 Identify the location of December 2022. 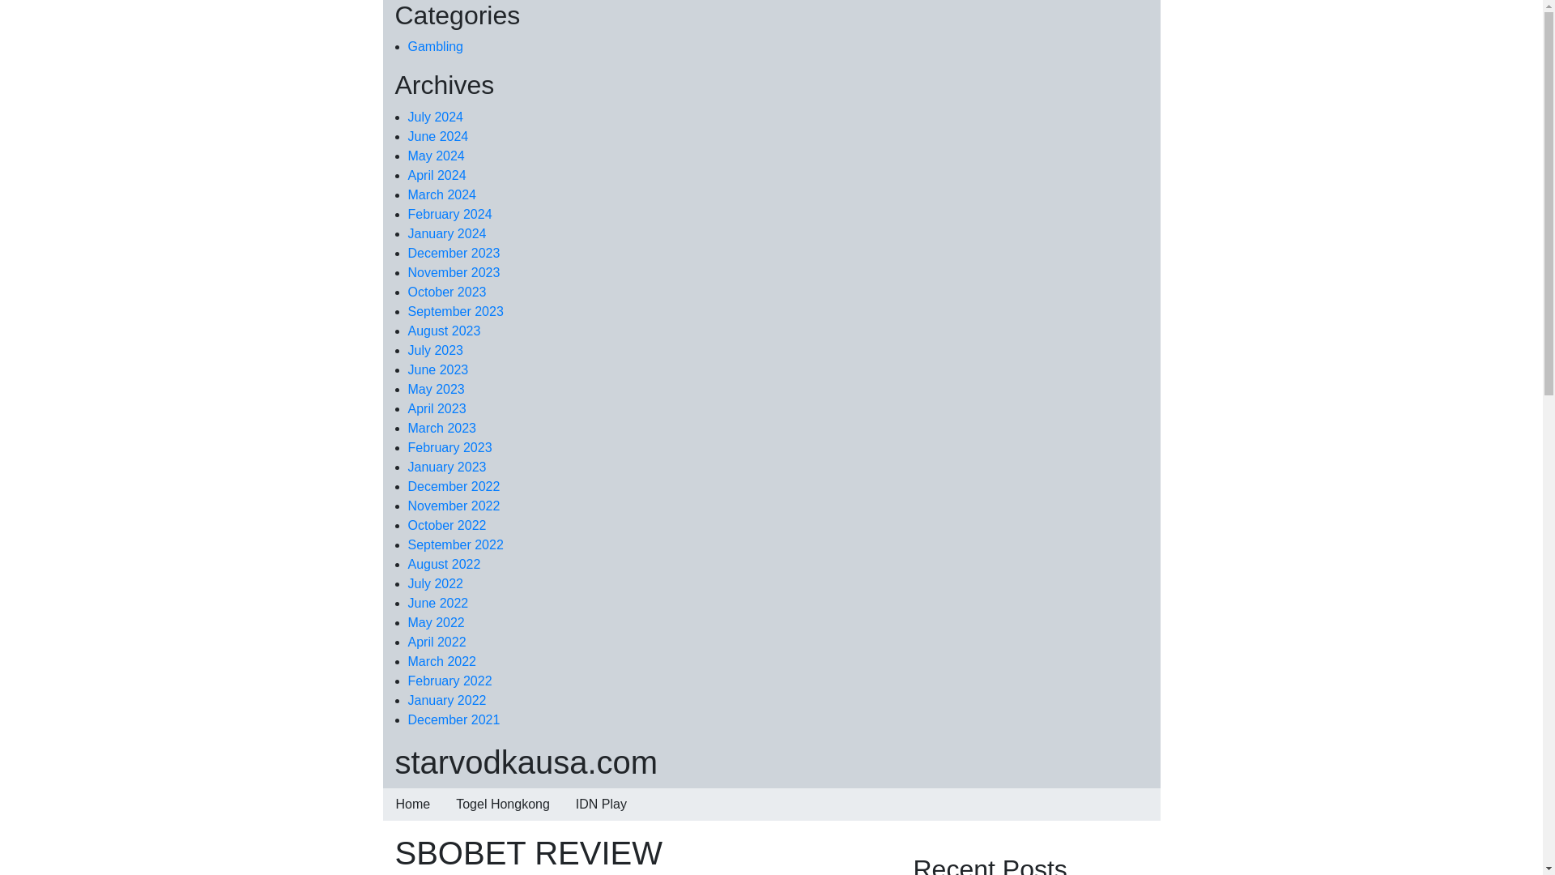
(454, 486).